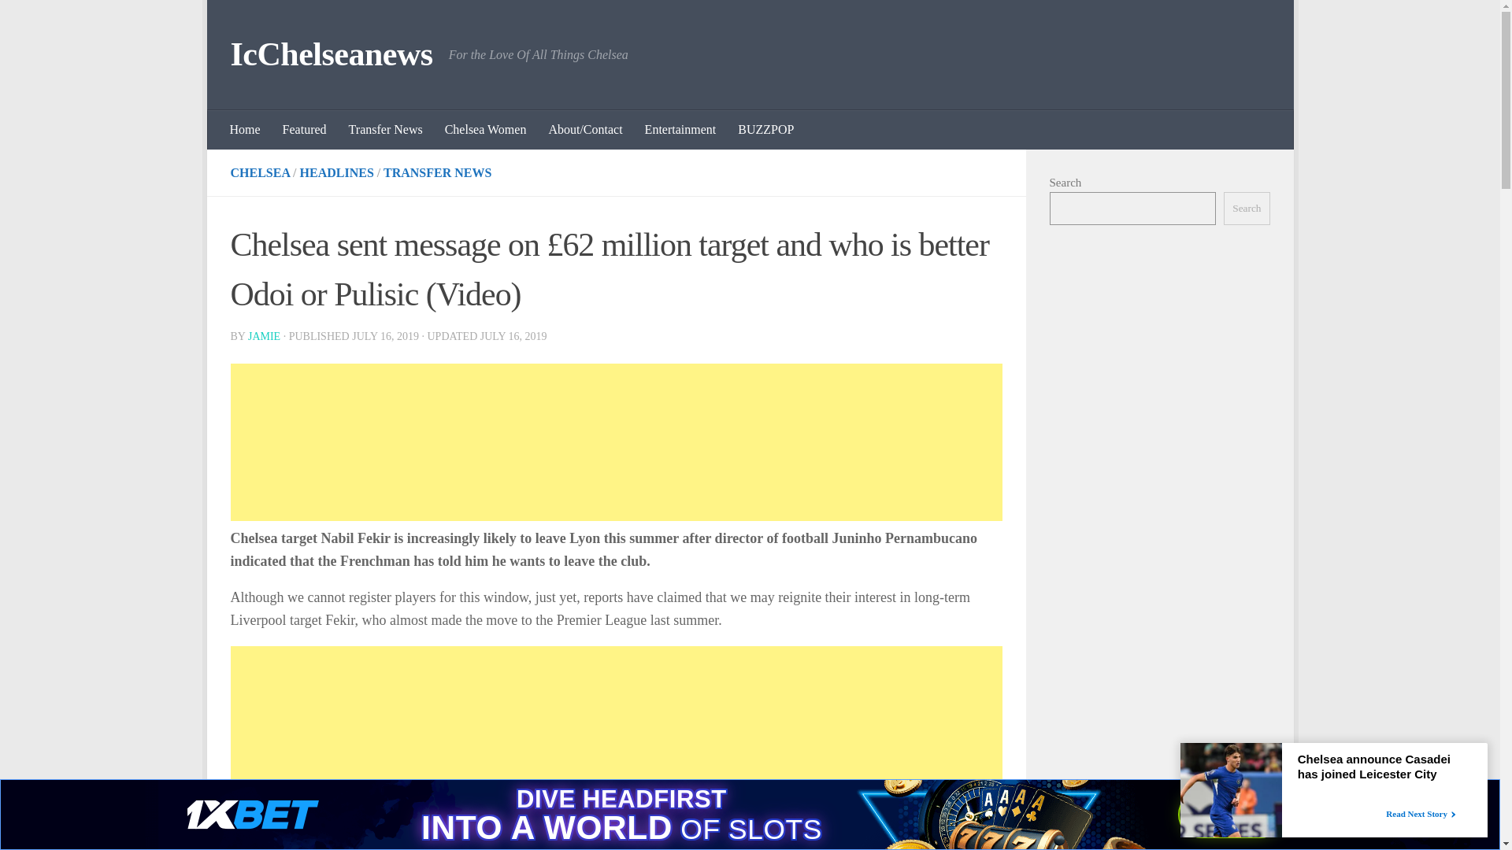 The height and width of the screenshot is (850, 1512). What do you see at coordinates (765, 130) in the screenshot?
I see `BUZZPOP` at bounding box center [765, 130].